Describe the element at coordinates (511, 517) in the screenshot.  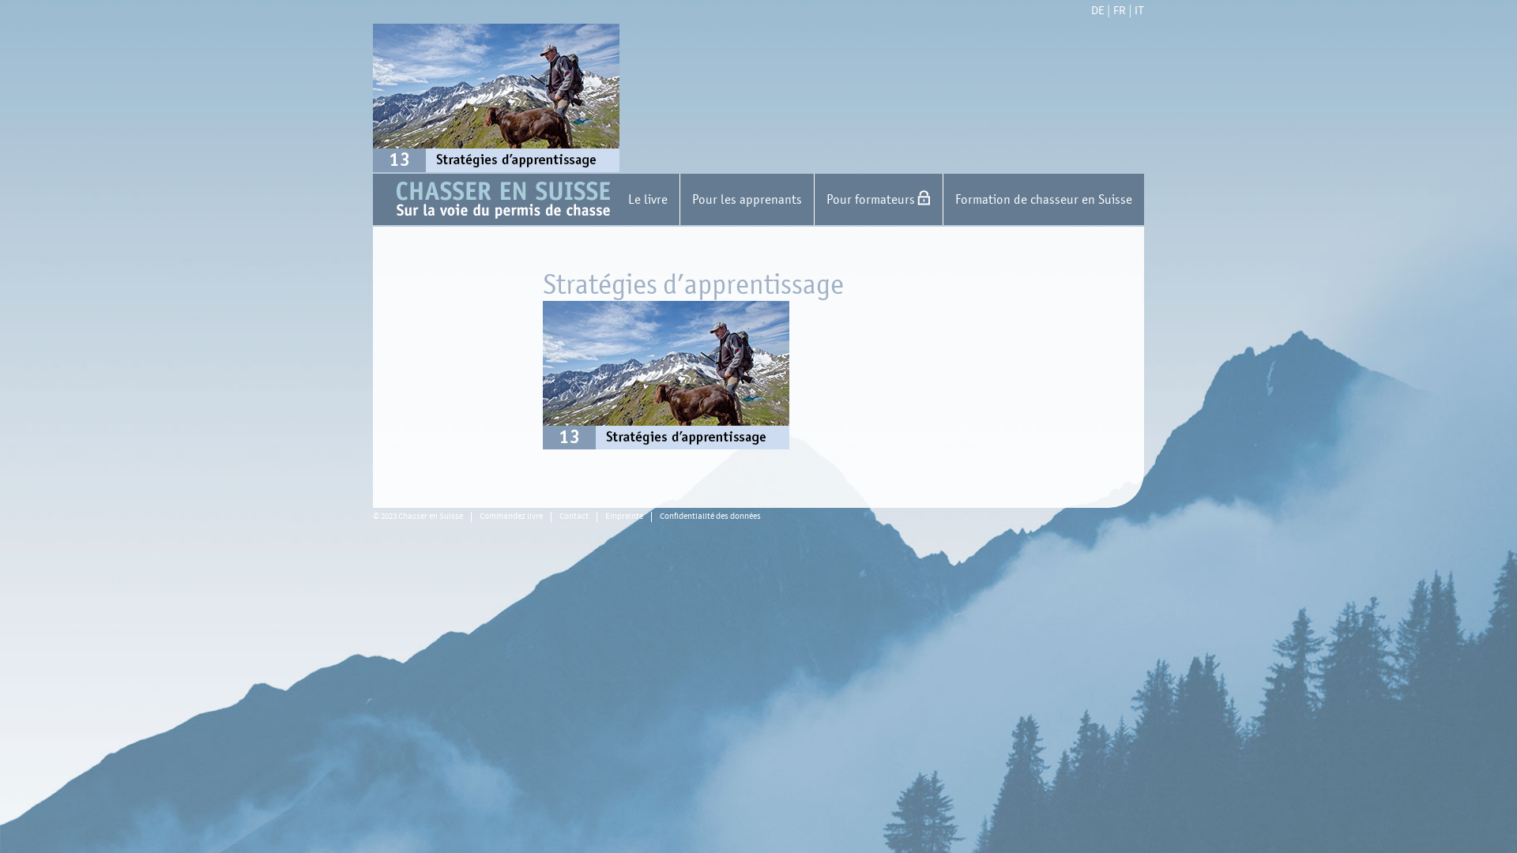
I see `Commandez livre` at that location.